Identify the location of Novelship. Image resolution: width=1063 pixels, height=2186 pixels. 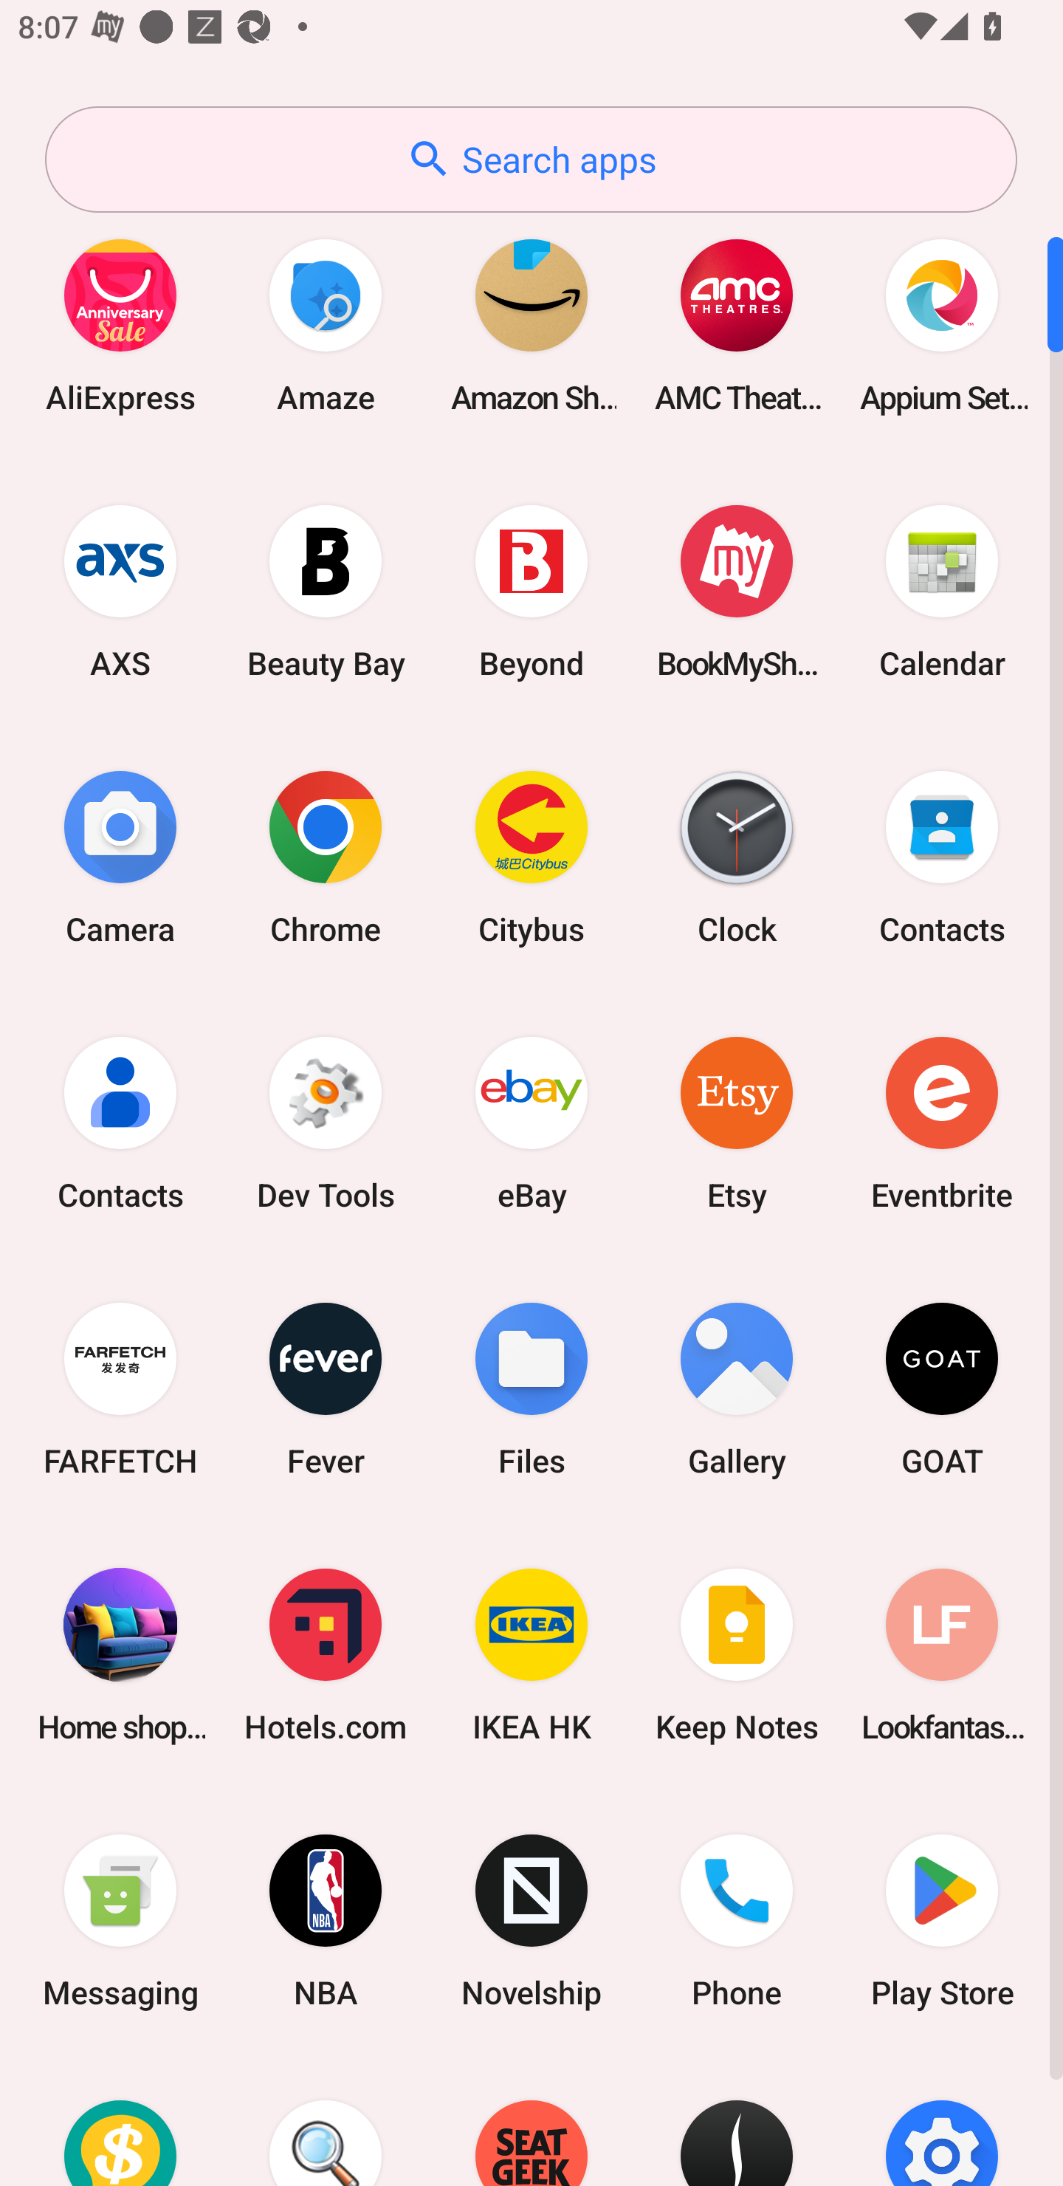
(531, 1922).